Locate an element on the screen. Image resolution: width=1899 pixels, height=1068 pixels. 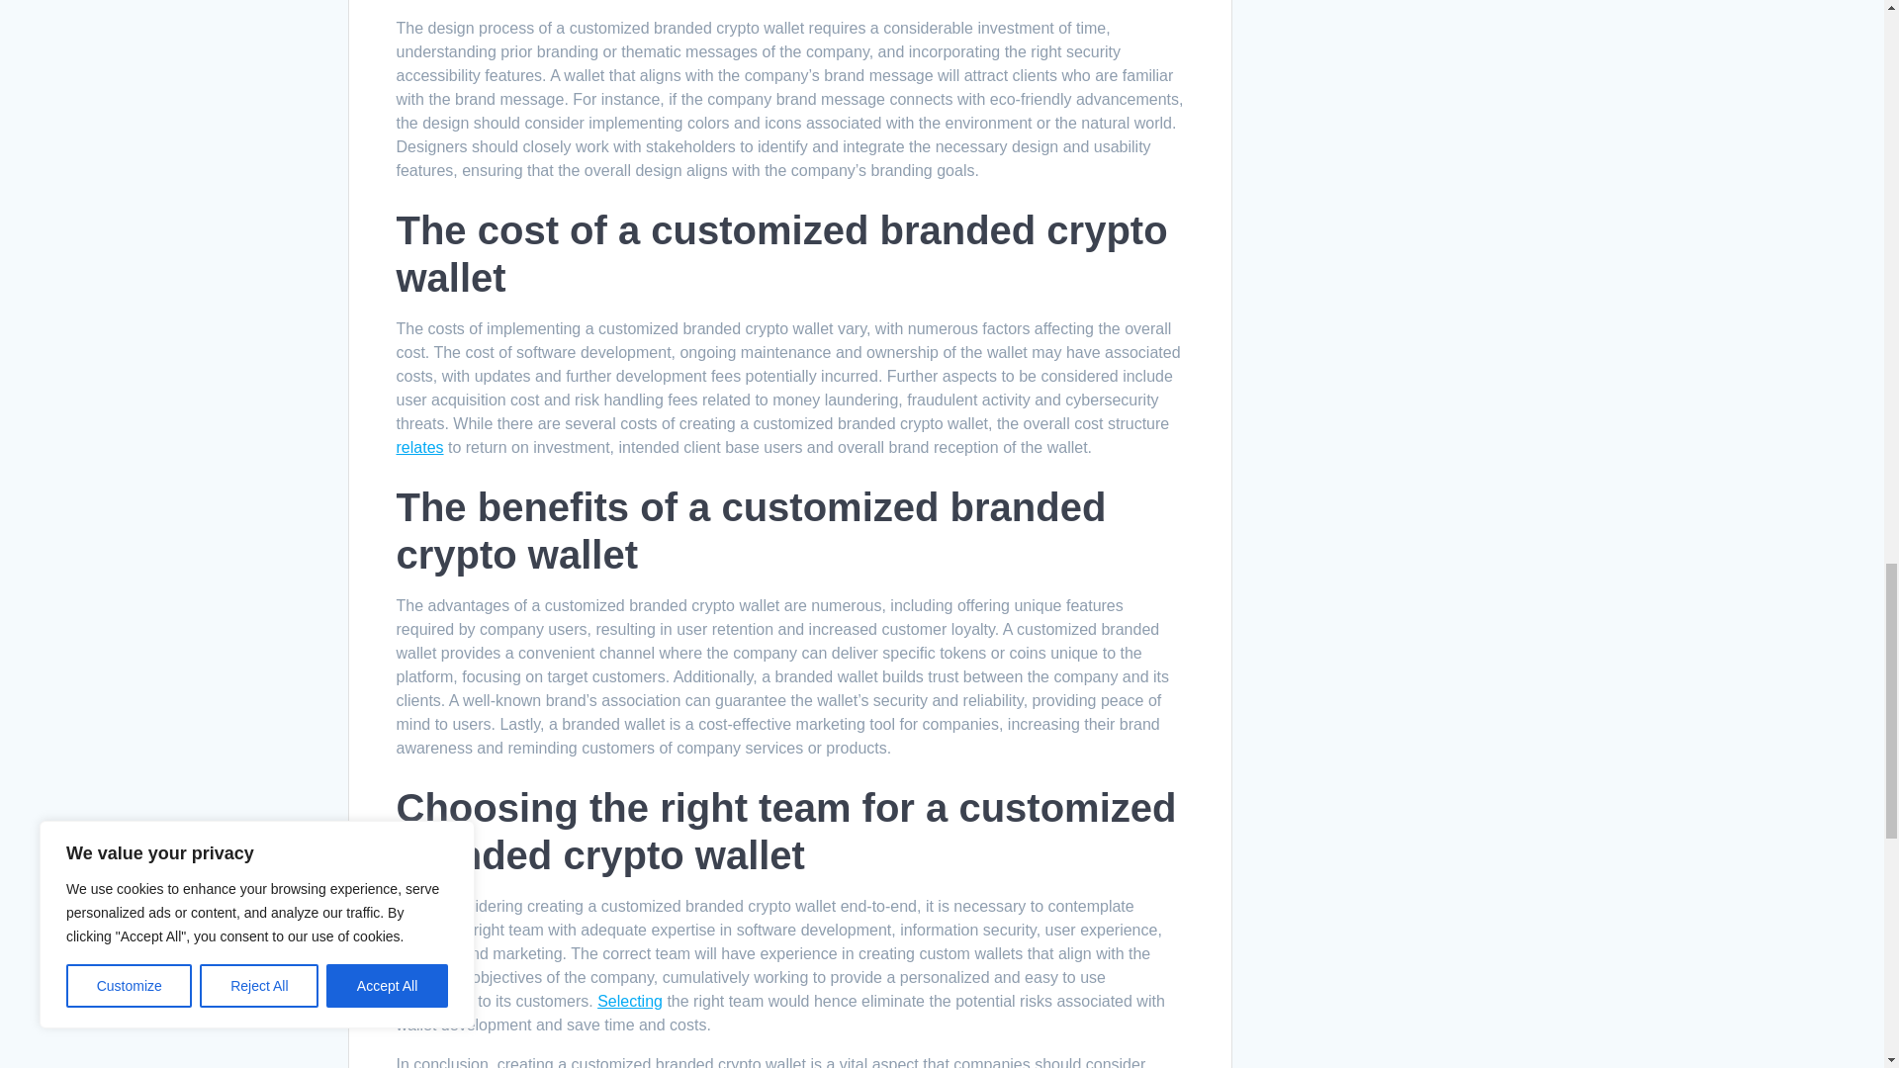
Selecting is located at coordinates (630, 1001).